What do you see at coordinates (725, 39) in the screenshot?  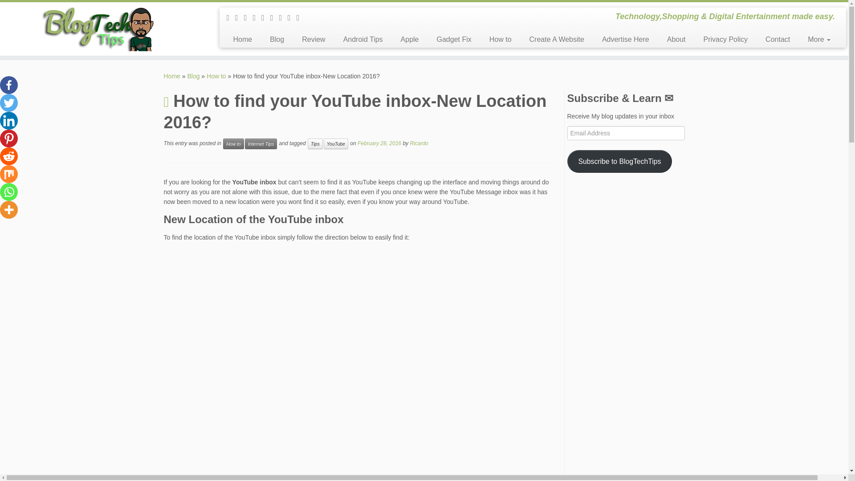 I see `Privacy Policy` at bounding box center [725, 39].